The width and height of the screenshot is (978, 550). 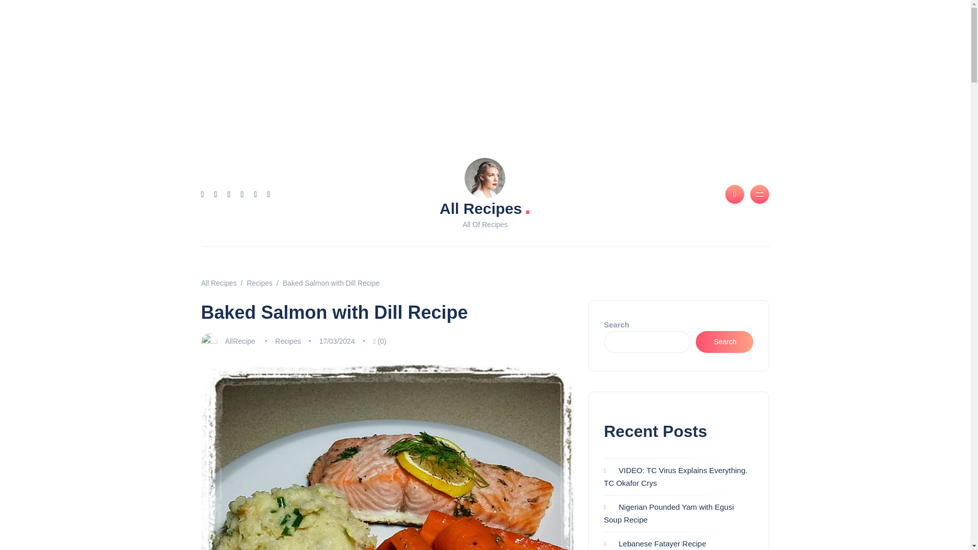 What do you see at coordinates (288, 341) in the screenshot?
I see `Recipes` at bounding box center [288, 341].